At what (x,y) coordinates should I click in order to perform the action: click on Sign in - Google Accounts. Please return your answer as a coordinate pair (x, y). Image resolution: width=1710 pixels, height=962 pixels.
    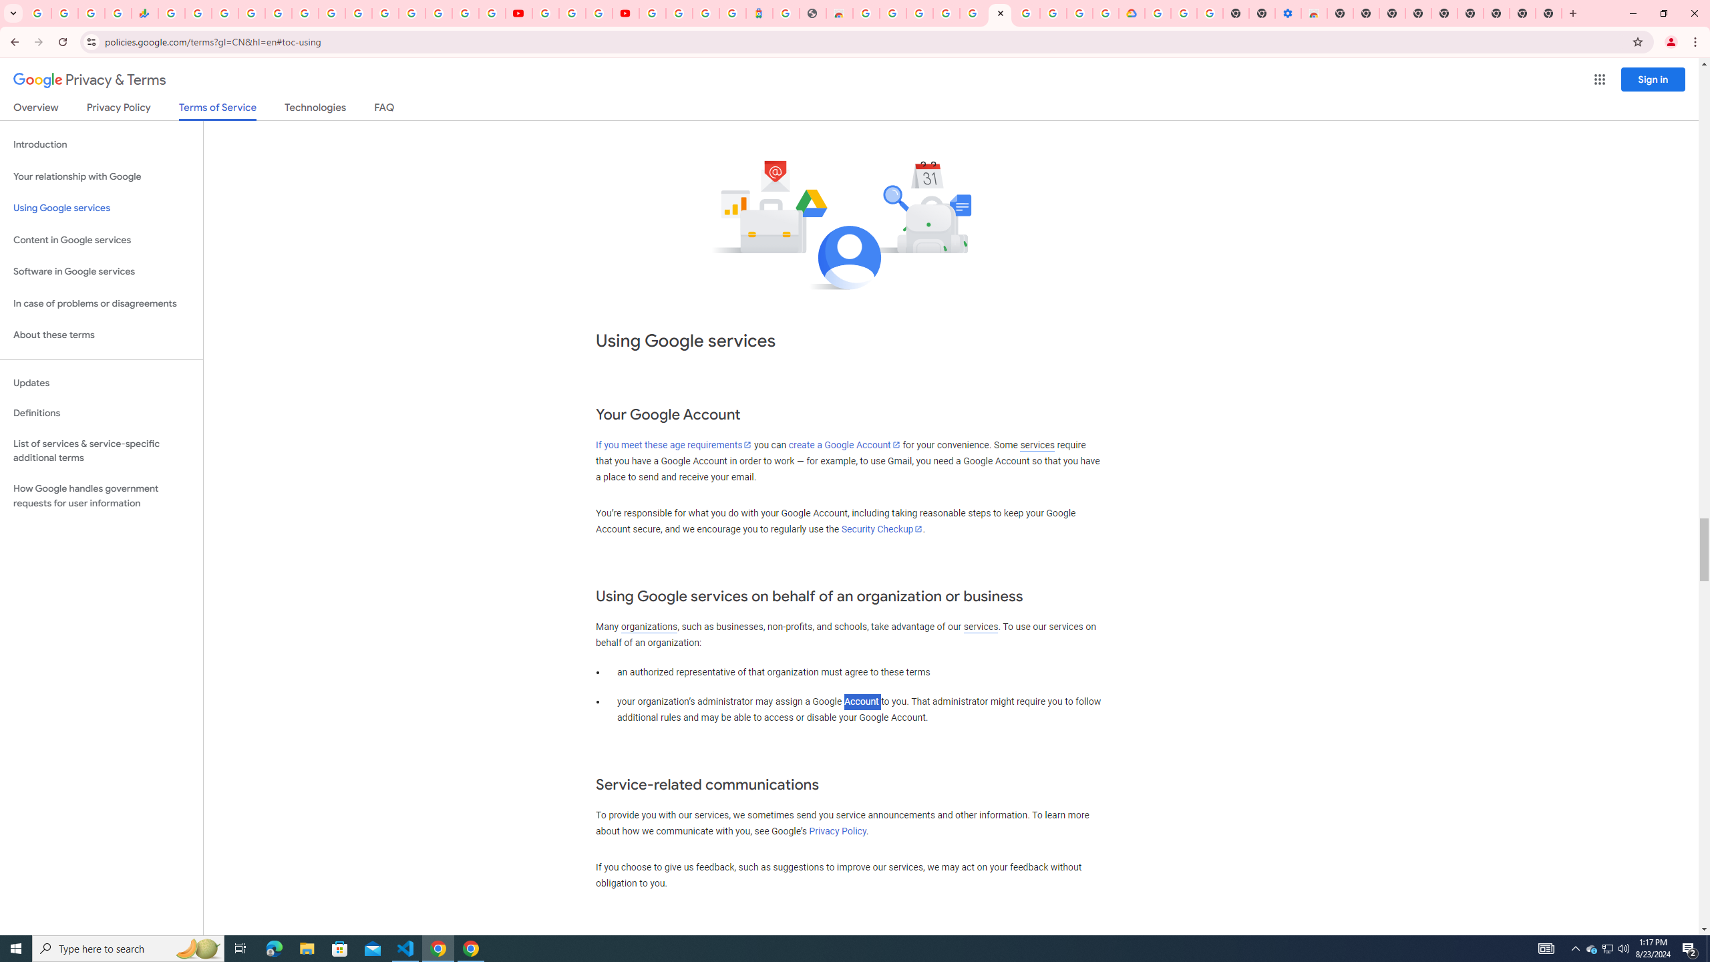
    Looking at the image, I should click on (385, 13).